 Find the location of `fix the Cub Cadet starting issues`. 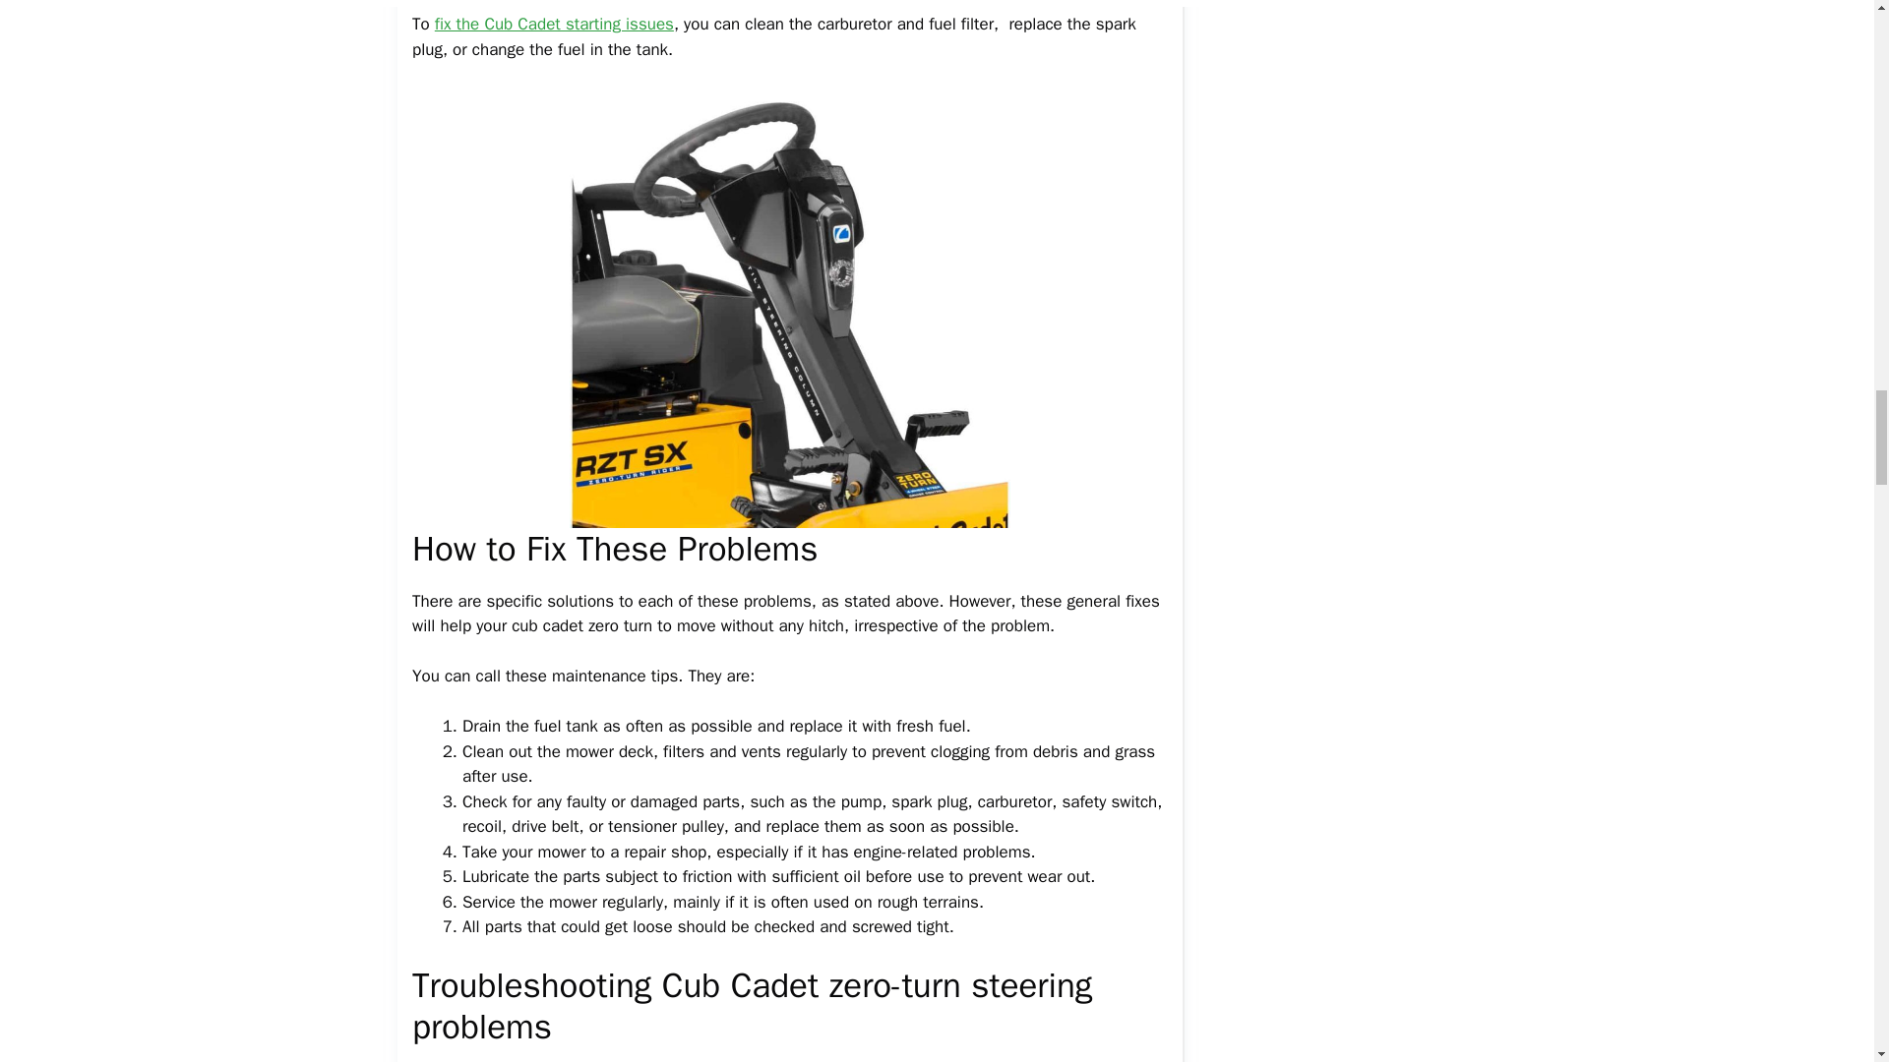

fix the Cub Cadet starting issues is located at coordinates (554, 24).